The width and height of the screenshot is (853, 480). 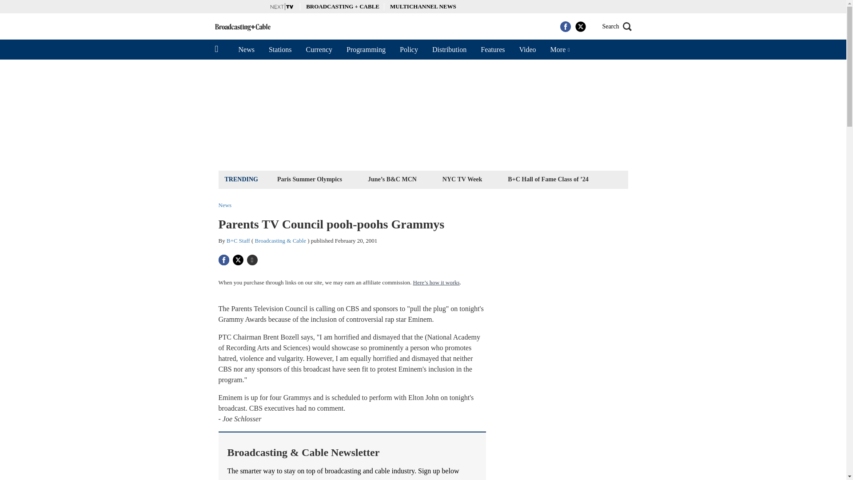 What do you see at coordinates (246, 49) in the screenshot?
I see `News` at bounding box center [246, 49].